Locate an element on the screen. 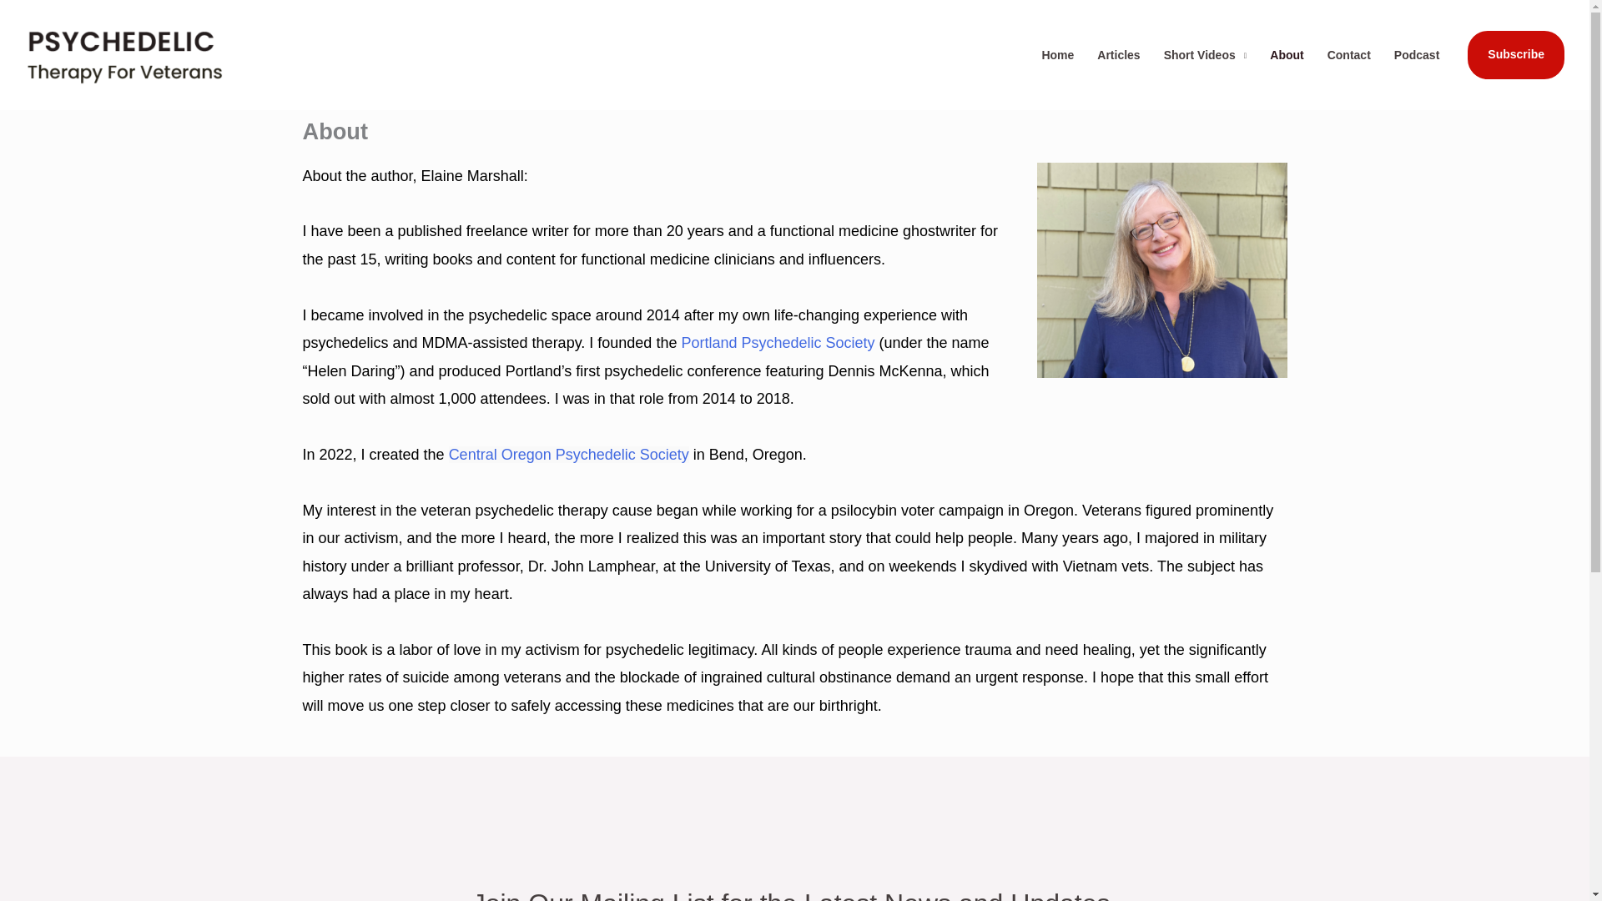  Subscribe is located at coordinates (1515, 55).